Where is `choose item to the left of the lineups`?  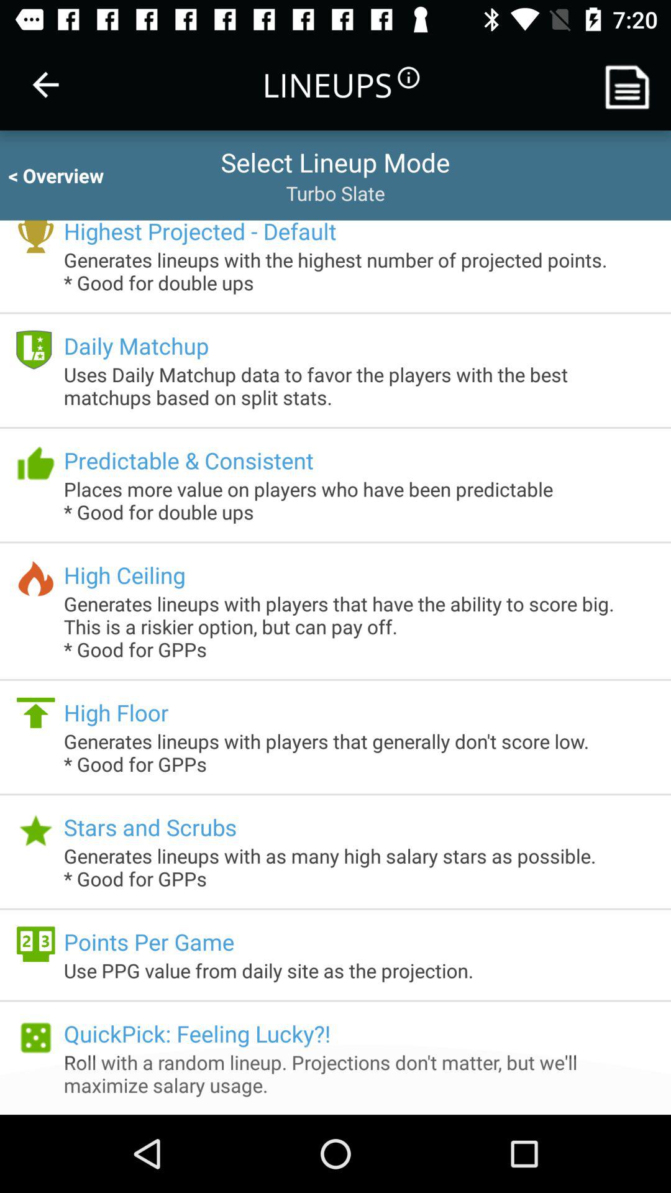
choose item to the left of the lineups is located at coordinates (45, 85).